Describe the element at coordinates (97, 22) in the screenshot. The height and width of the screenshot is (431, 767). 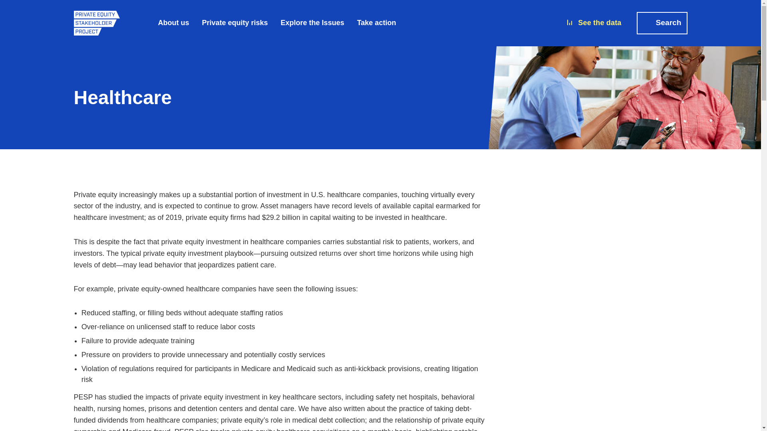
I see `Private Equity Stakeholder Project PESP` at that location.